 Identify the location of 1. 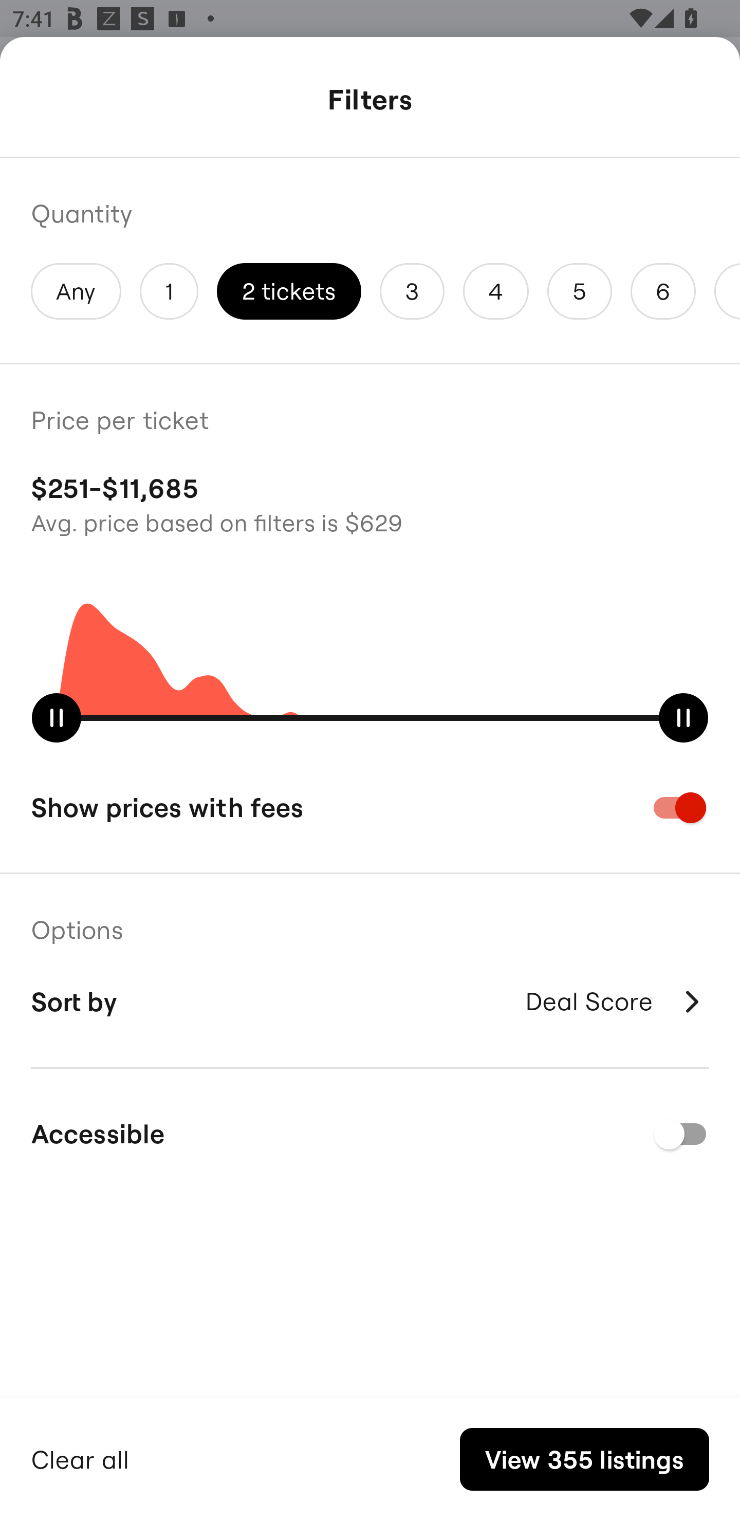
(169, 291).